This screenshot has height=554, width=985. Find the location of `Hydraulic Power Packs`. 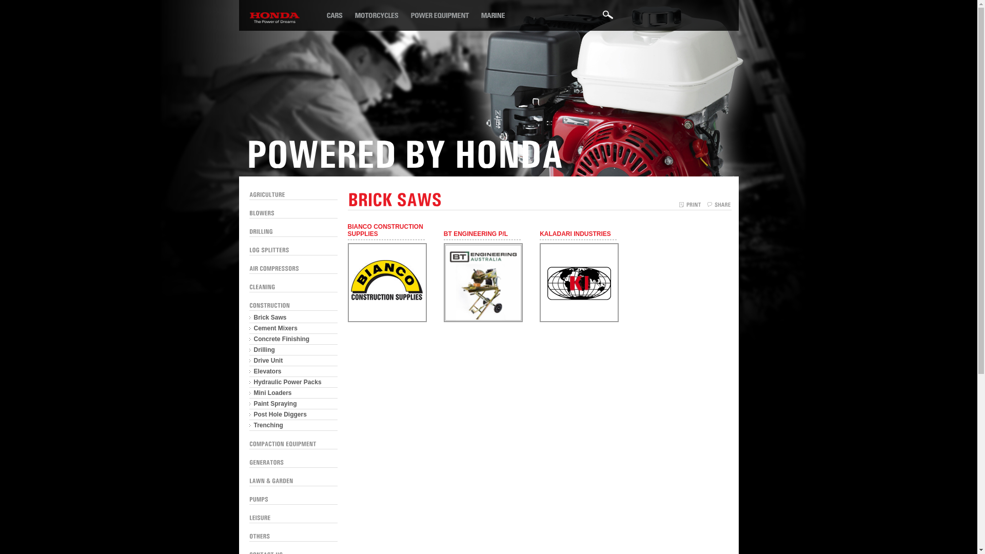

Hydraulic Power Packs is located at coordinates (293, 383).